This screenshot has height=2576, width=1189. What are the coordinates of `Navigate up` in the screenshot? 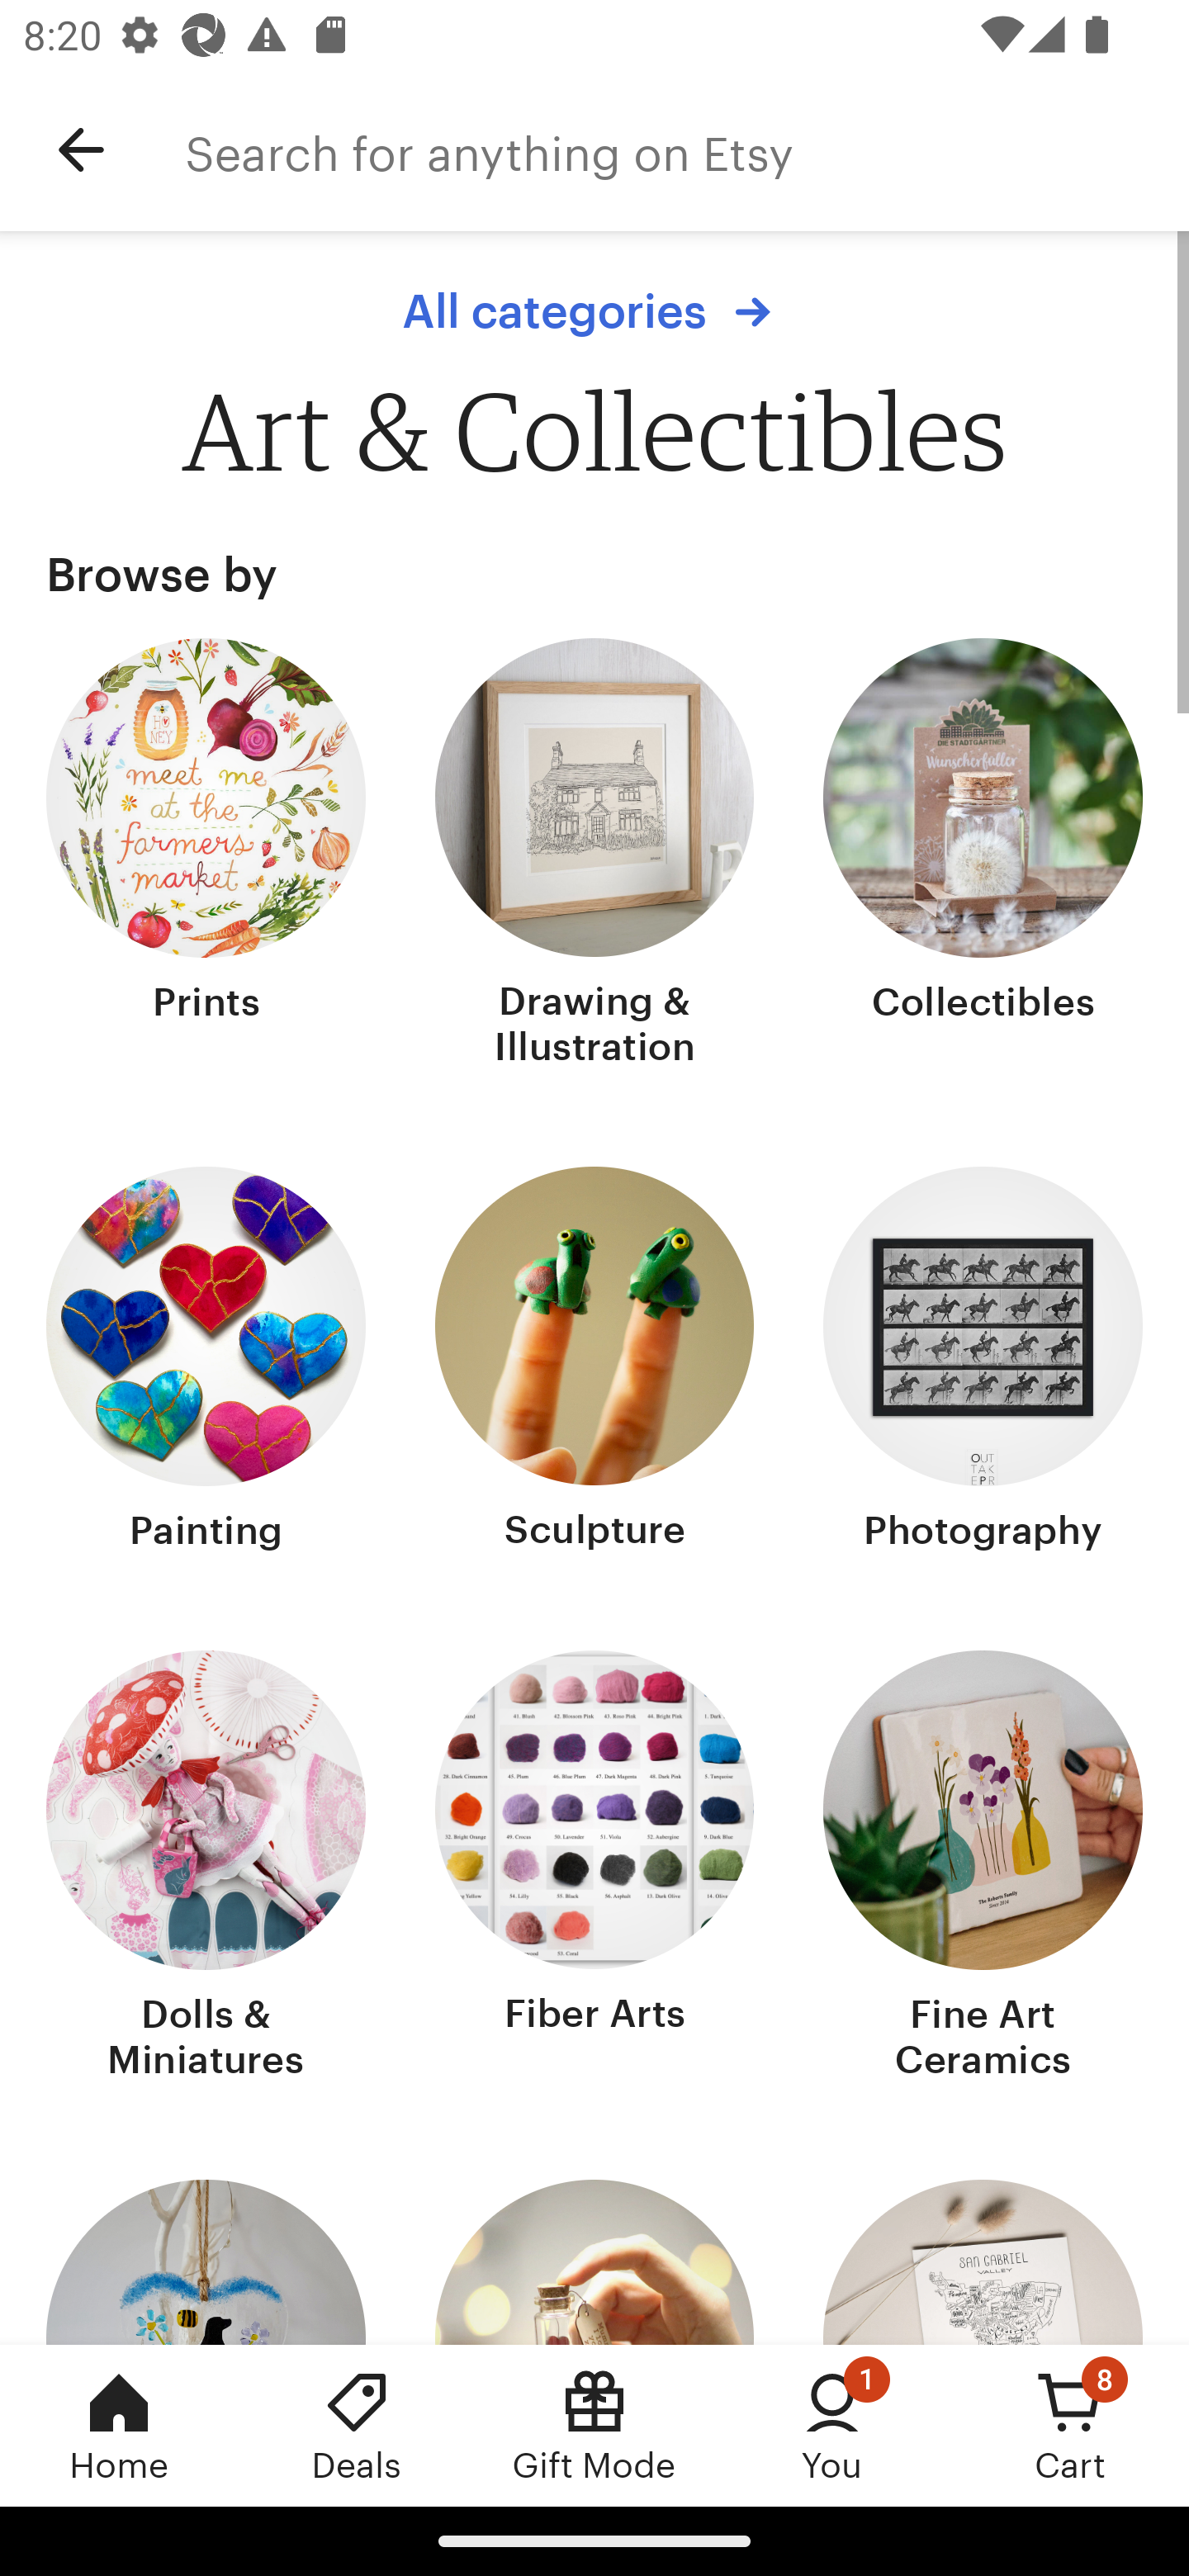 It's located at (81, 150).